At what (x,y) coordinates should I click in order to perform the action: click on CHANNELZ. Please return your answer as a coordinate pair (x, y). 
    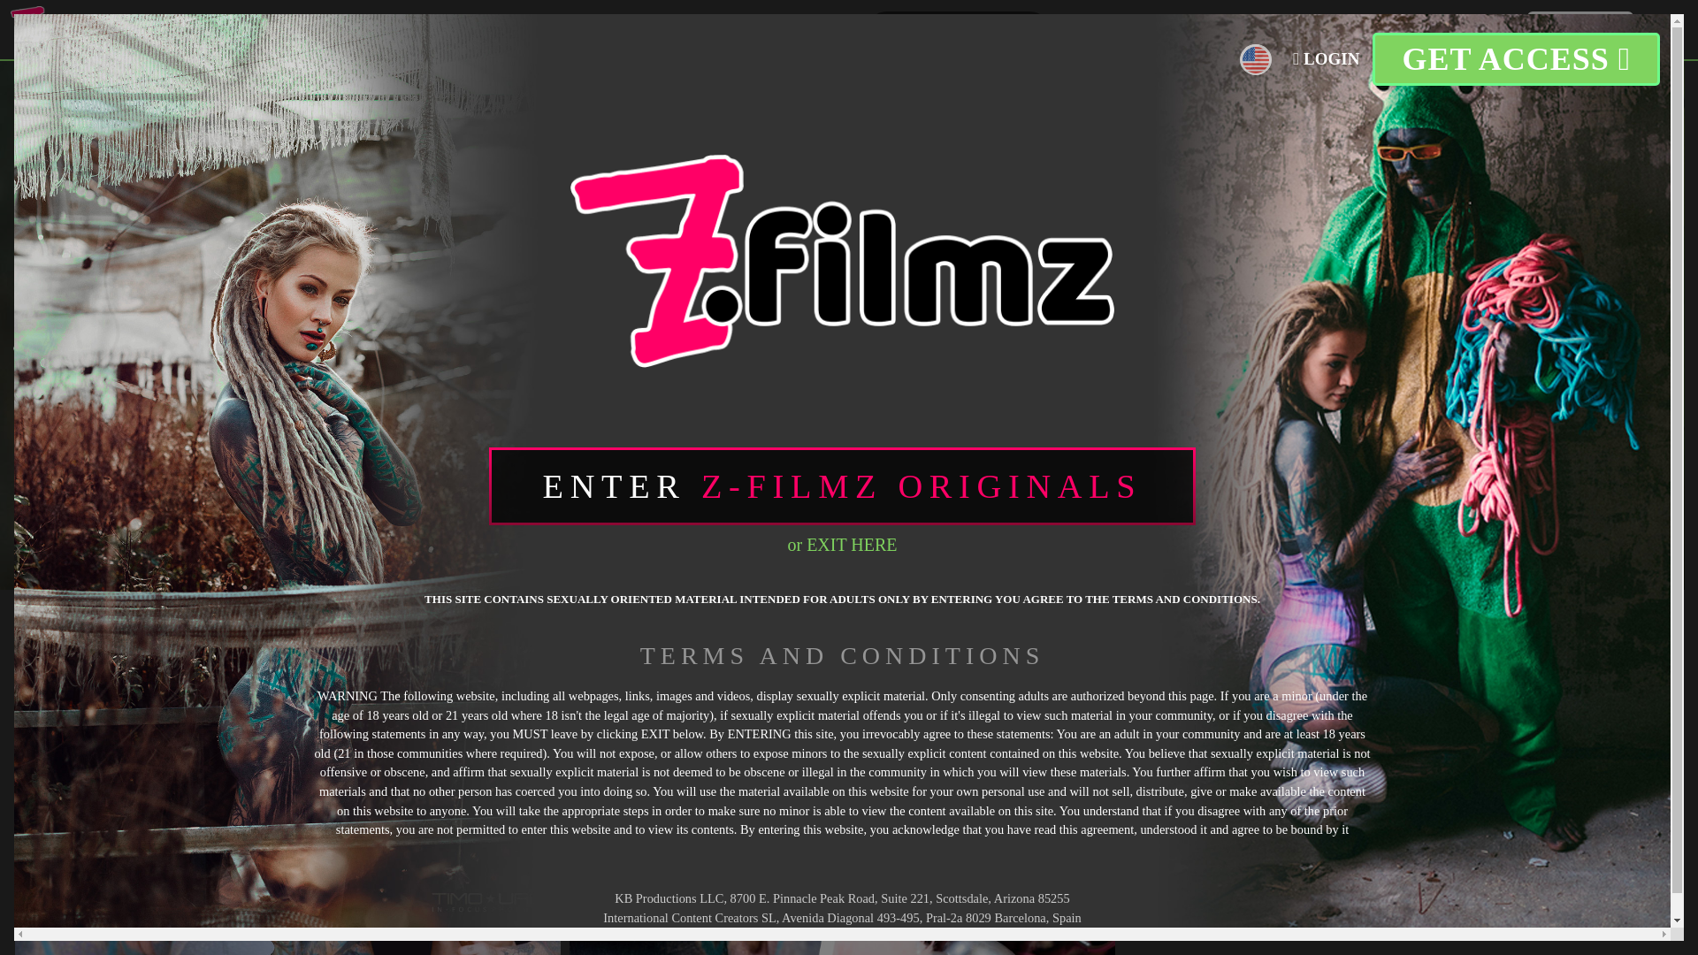
    Looking at the image, I should click on (685, 29).